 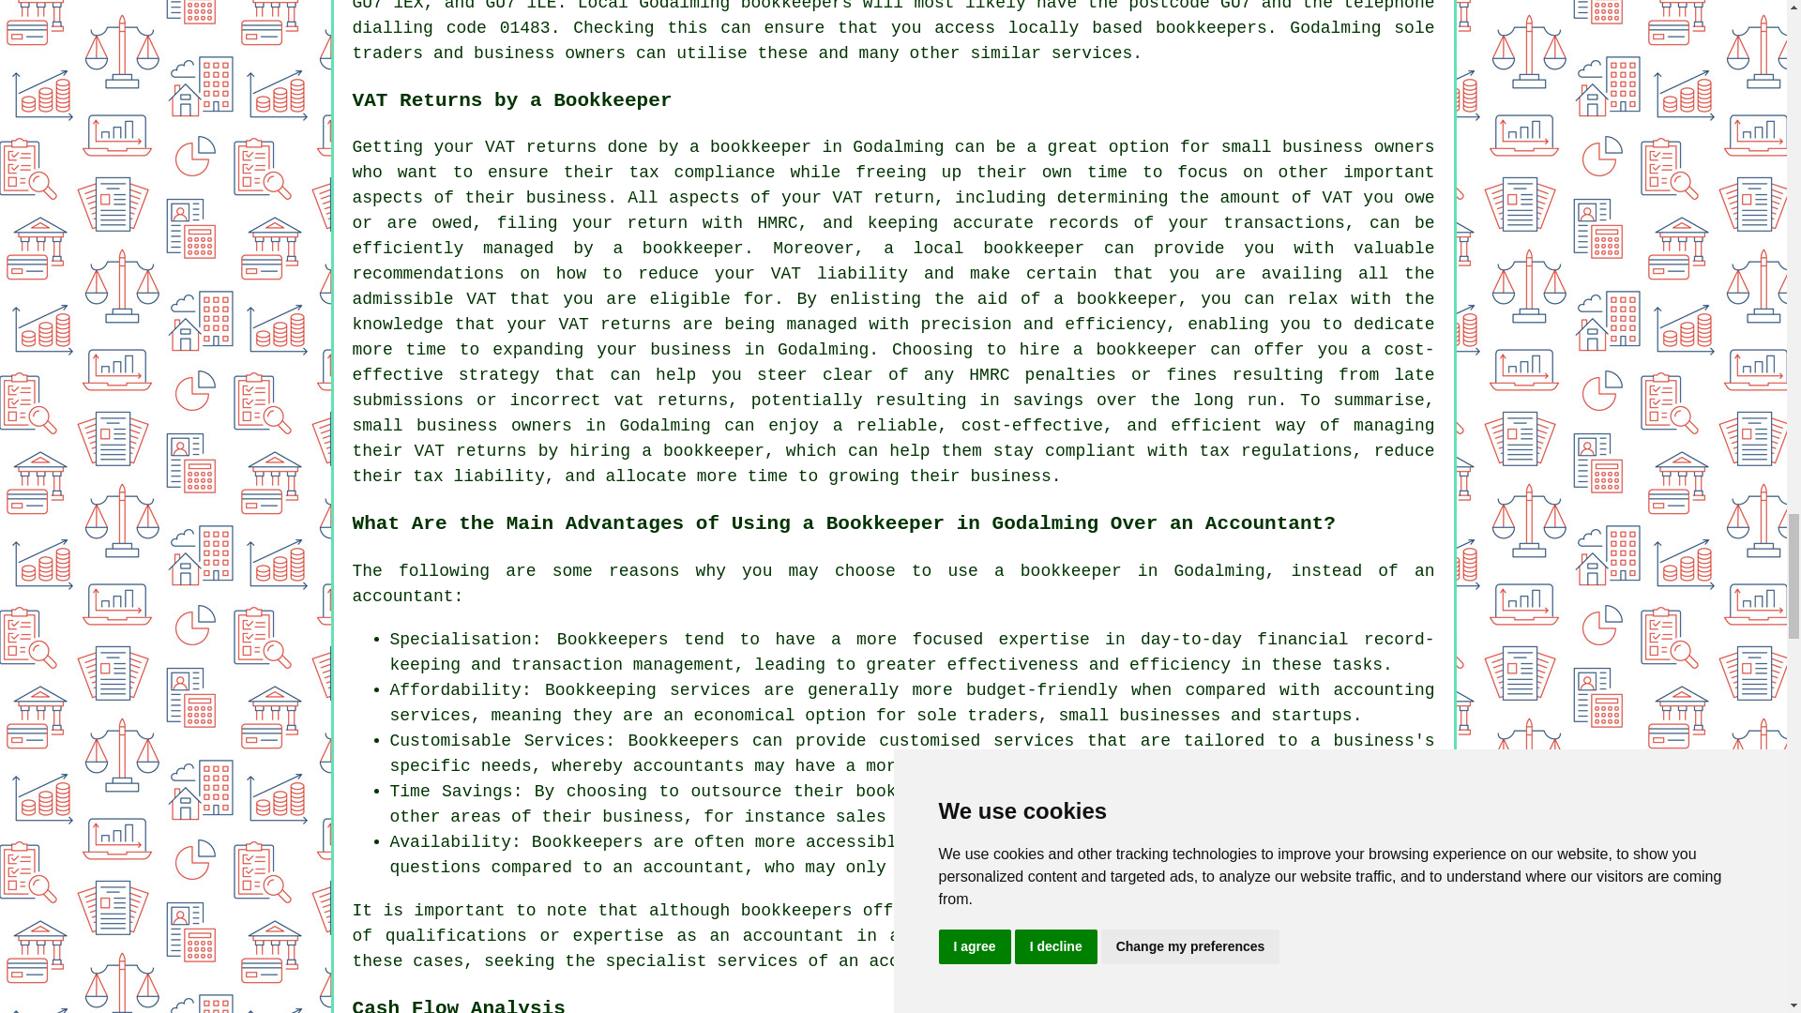 I want to click on a bookkeeper, so click(x=677, y=248).